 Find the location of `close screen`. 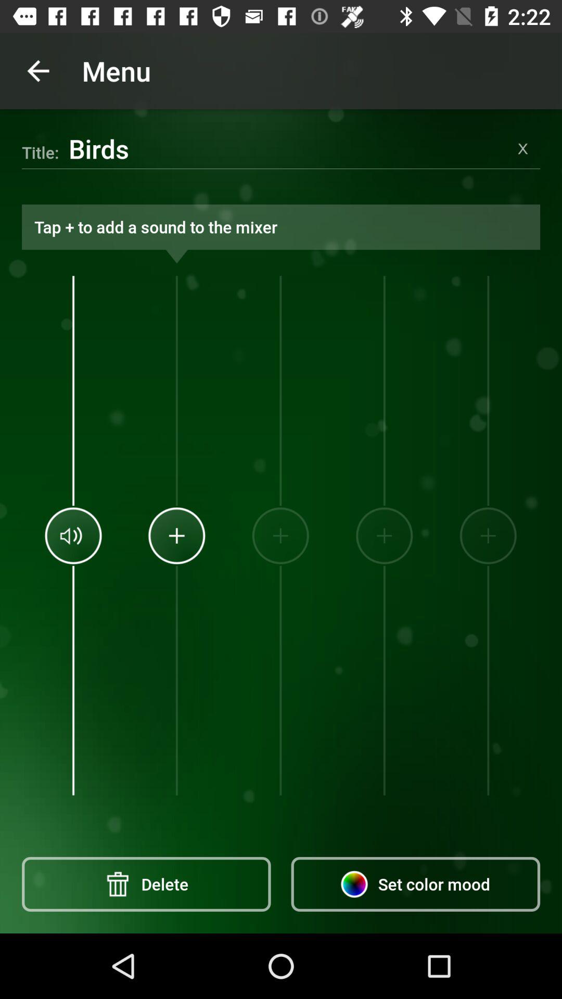

close screen is located at coordinates (523, 149).